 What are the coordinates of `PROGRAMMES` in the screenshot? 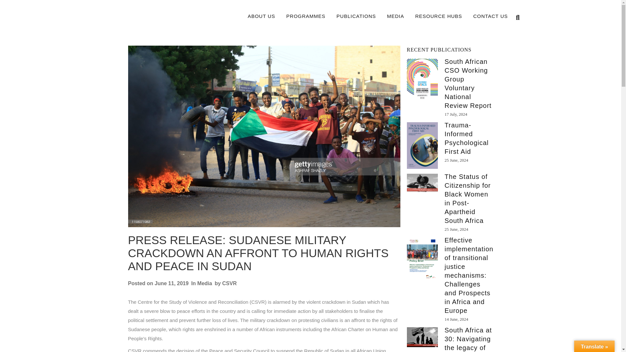 It's located at (306, 16).